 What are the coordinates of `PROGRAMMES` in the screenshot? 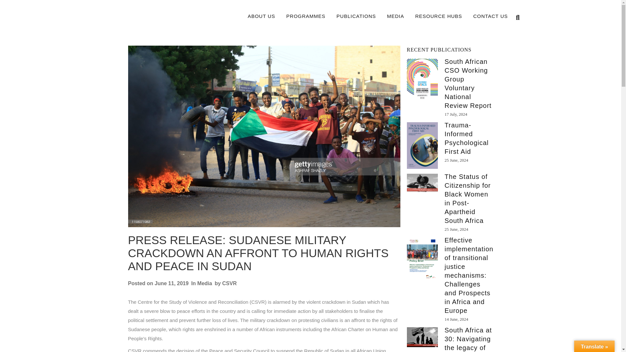 It's located at (306, 16).